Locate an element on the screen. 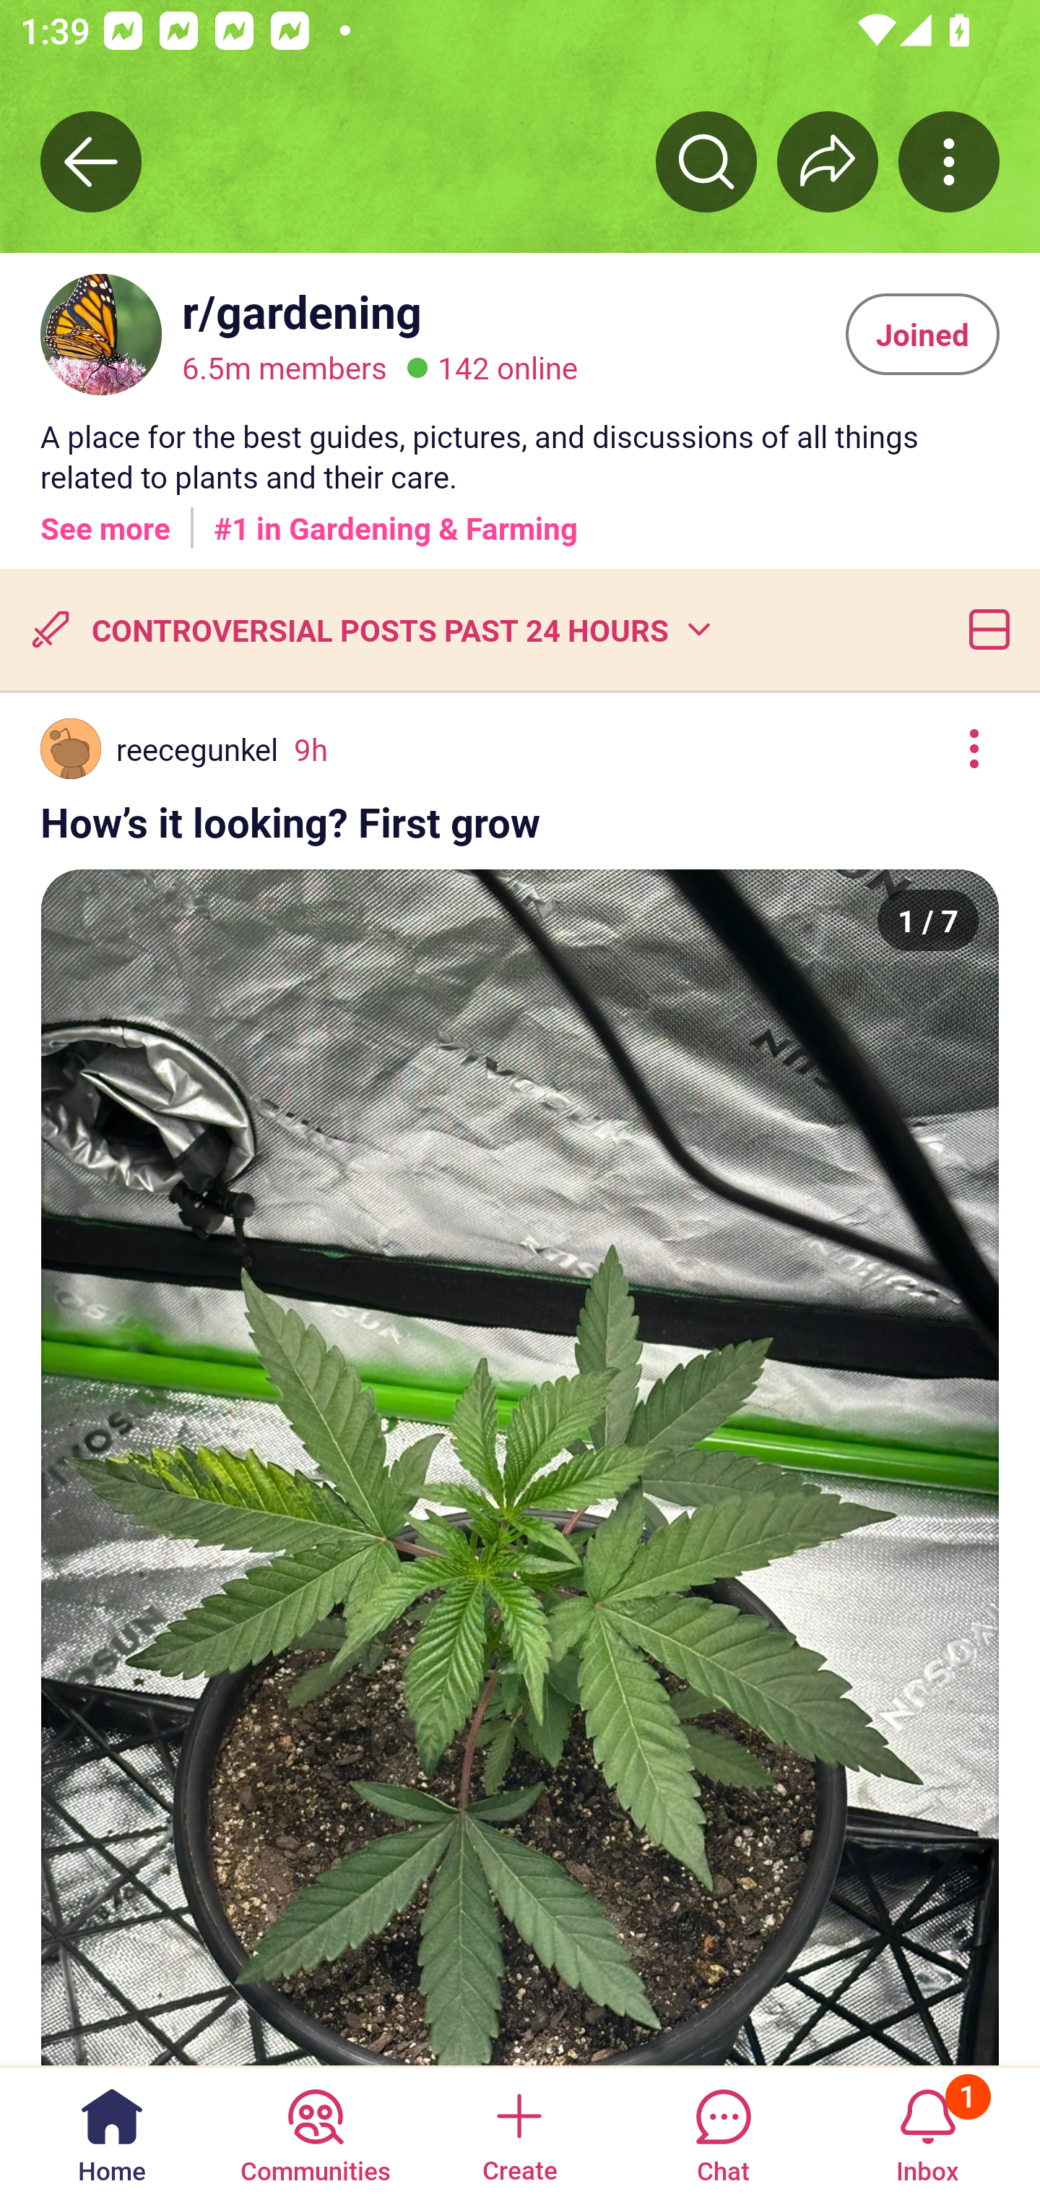  Search r/﻿gardening is located at coordinates (706, 161).